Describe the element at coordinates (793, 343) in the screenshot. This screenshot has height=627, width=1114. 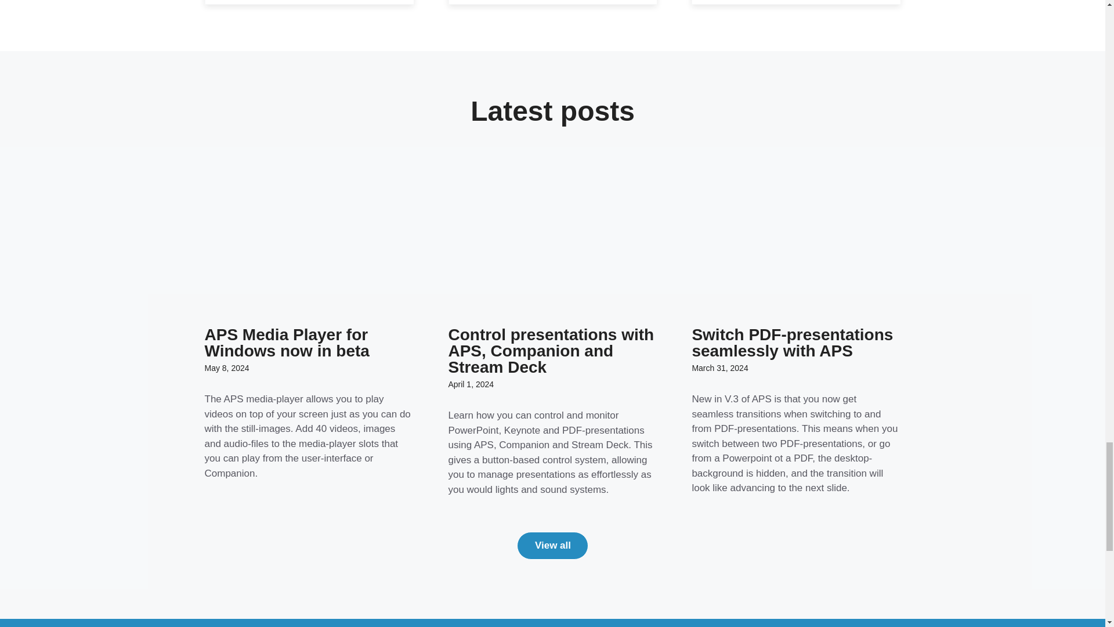
I see `Switch PDF-presentations seamlessly with APS` at that location.